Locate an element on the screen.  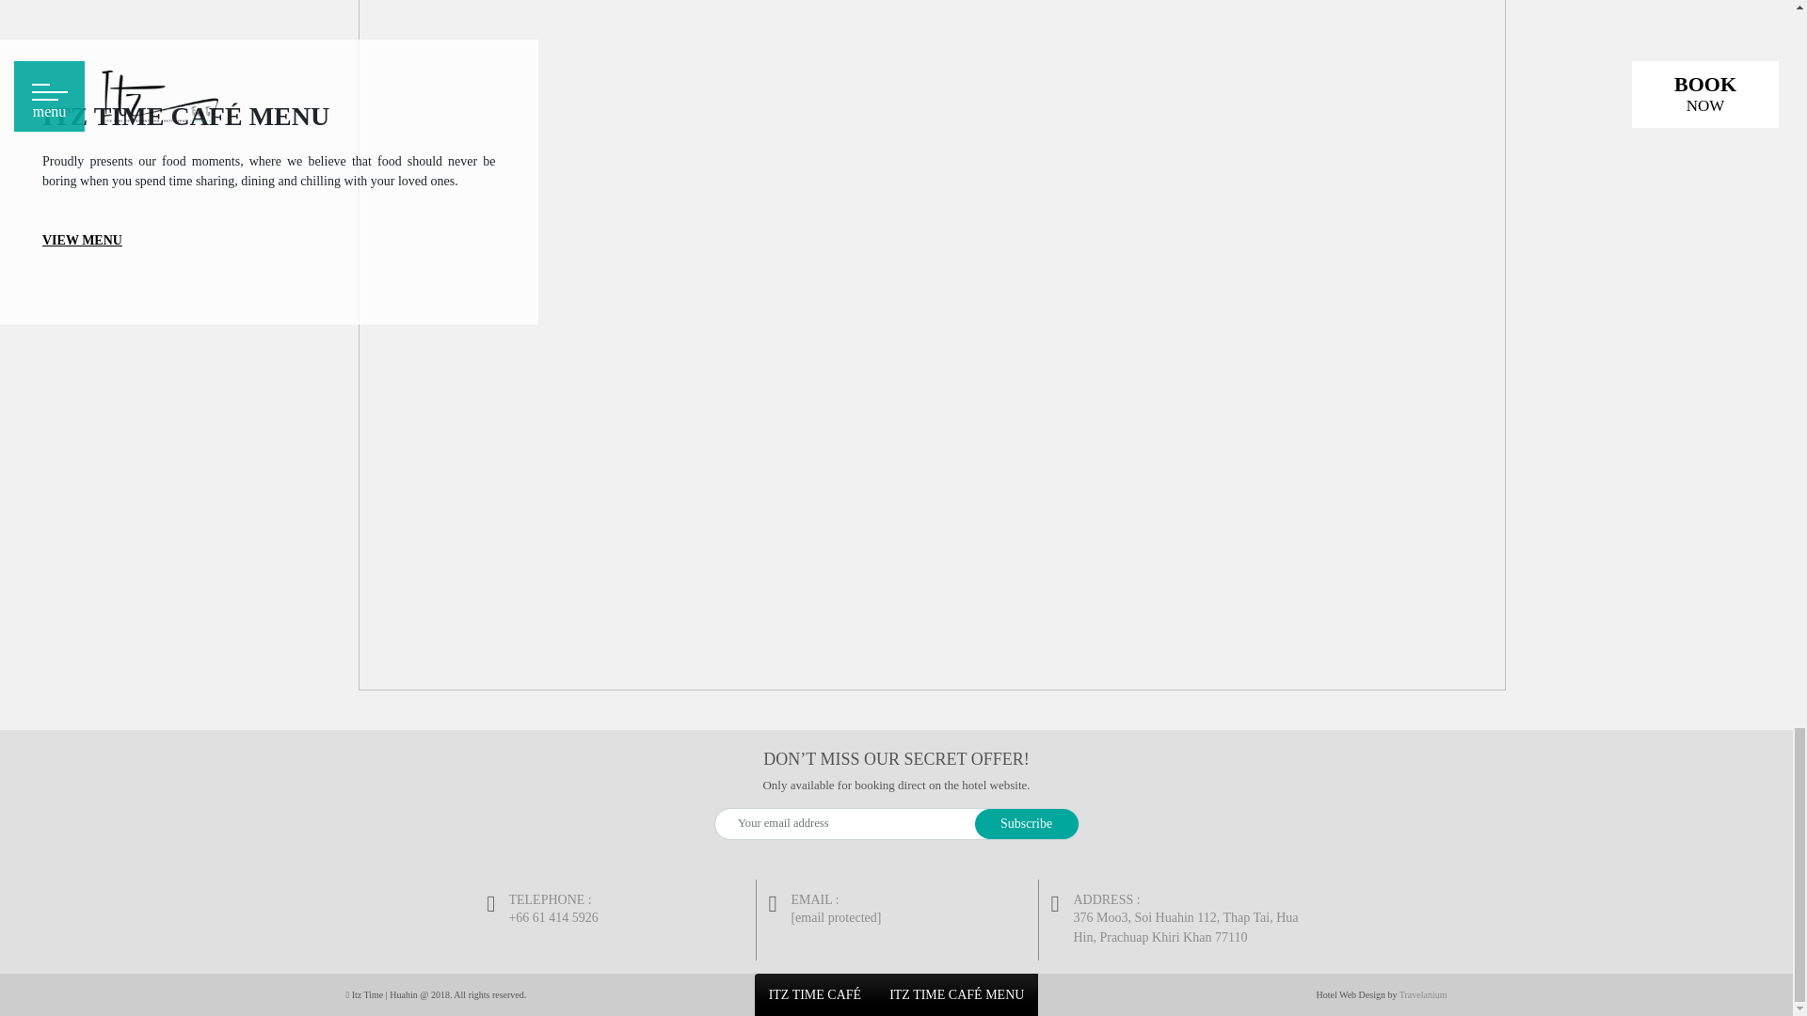
VIEW MENU is located at coordinates (82, 241).